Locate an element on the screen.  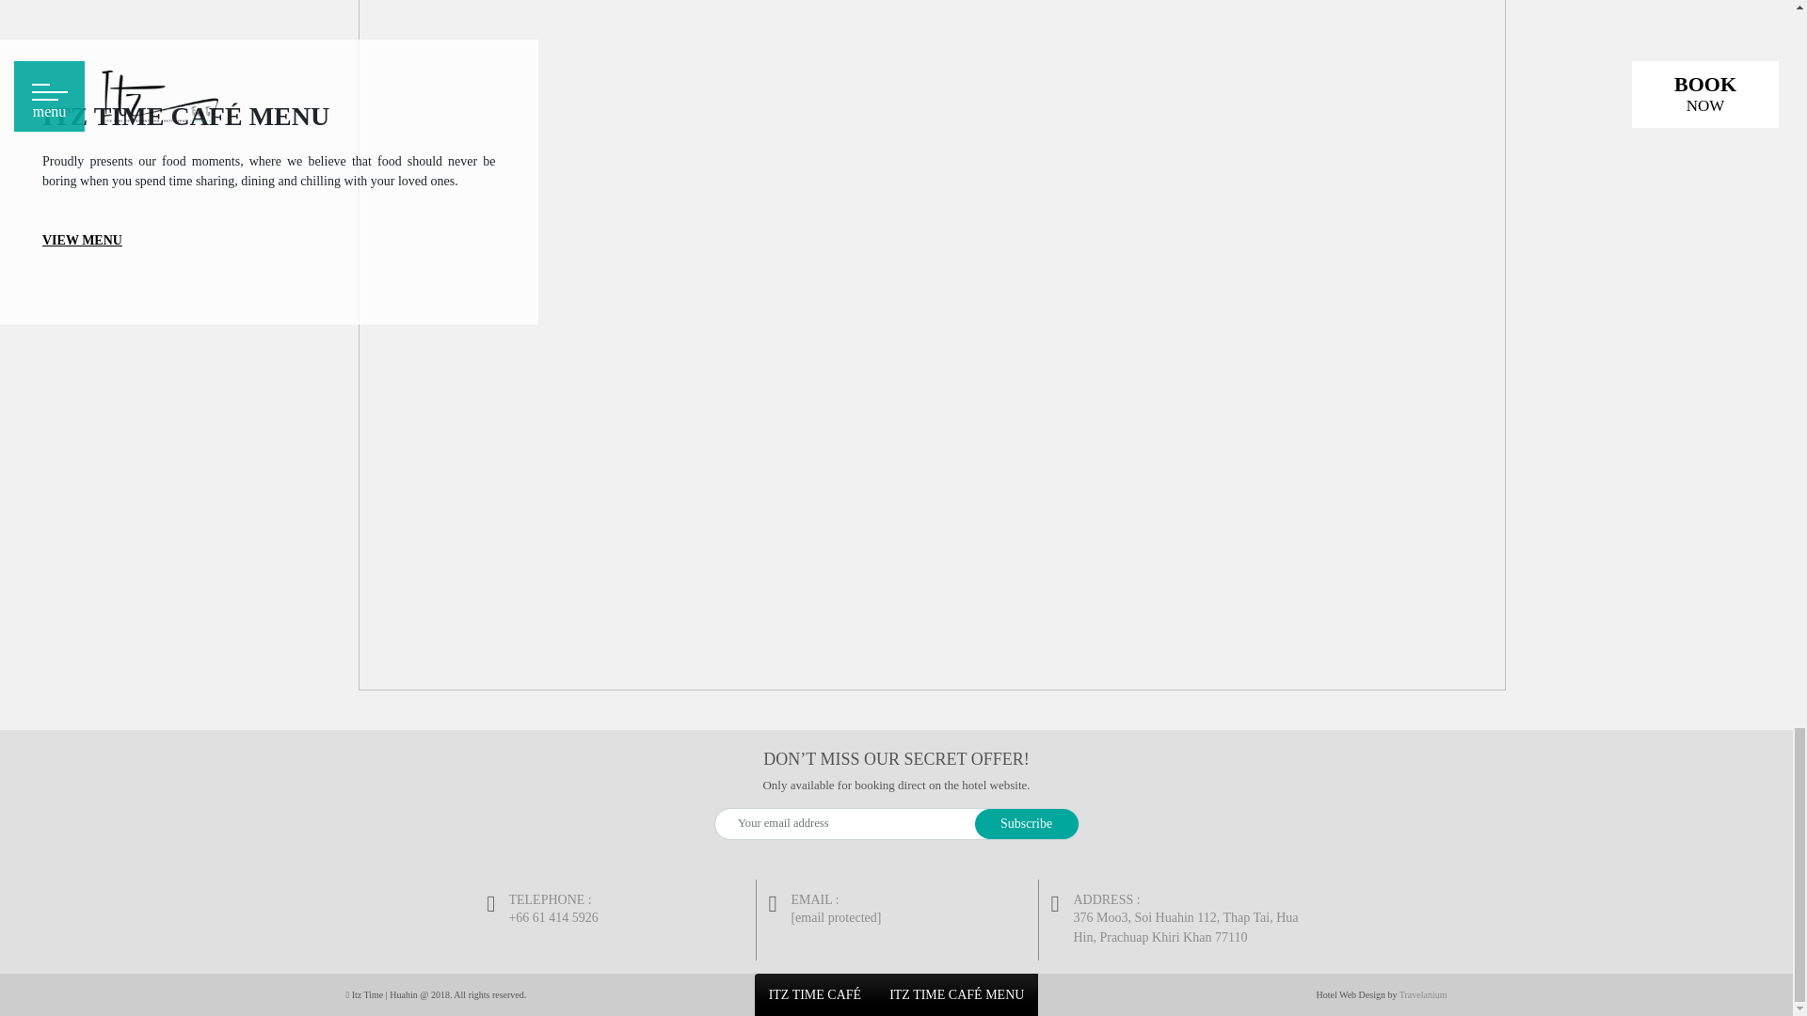
VIEW MENU is located at coordinates (82, 241).